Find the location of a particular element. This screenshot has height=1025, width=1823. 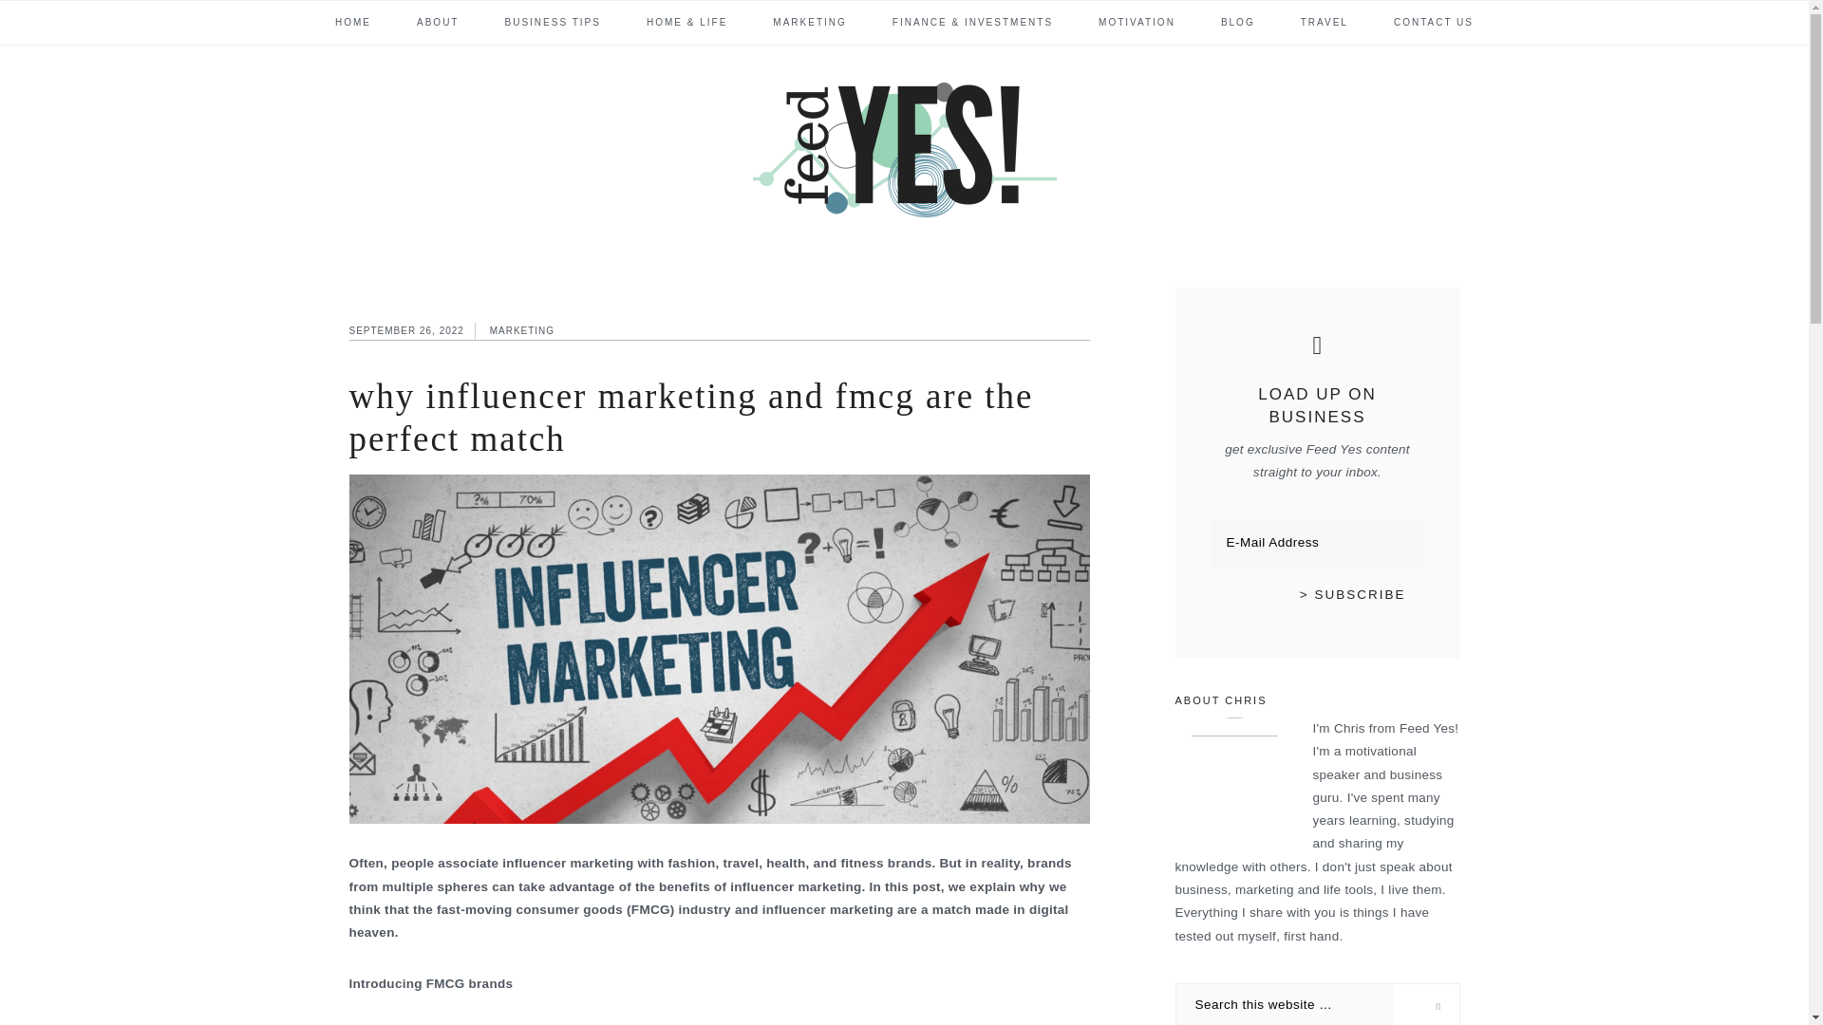

MARKETING is located at coordinates (522, 330).